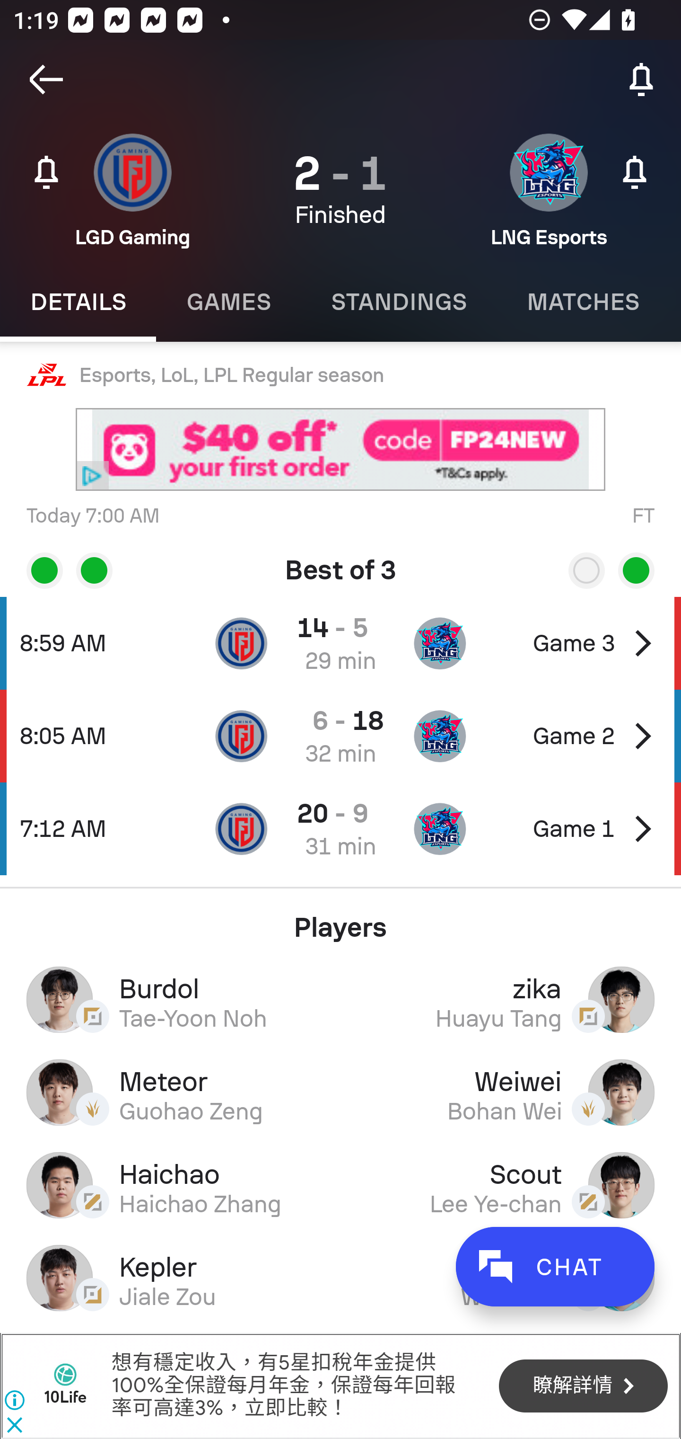  I want to click on cf281ee6b5b36c080d8d, so click(340, 450).